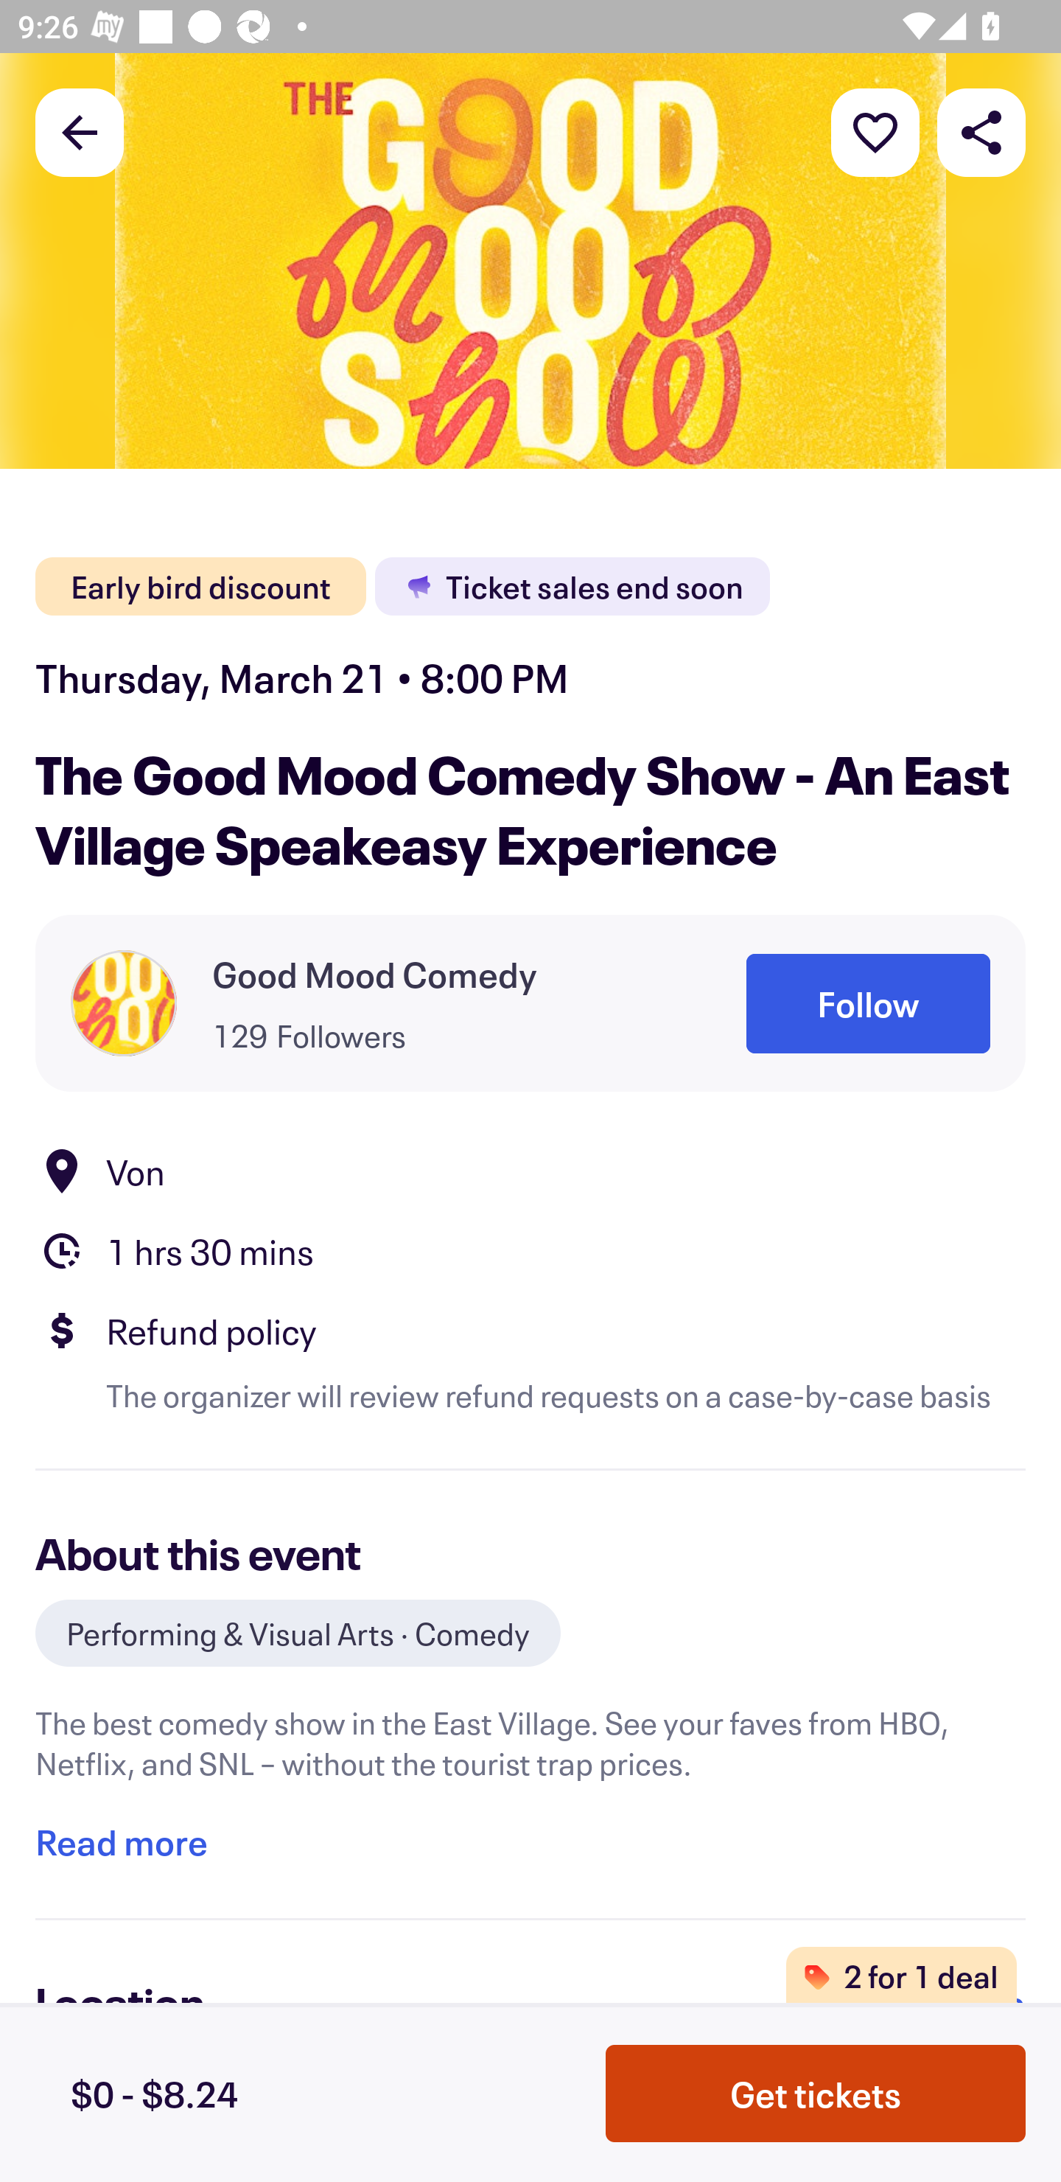 The image size is (1061, 2182). What do you see at coordinates (374, 975) in the screenshot?
I see `Good Mood Comedy` at bounding box center [374, 975].